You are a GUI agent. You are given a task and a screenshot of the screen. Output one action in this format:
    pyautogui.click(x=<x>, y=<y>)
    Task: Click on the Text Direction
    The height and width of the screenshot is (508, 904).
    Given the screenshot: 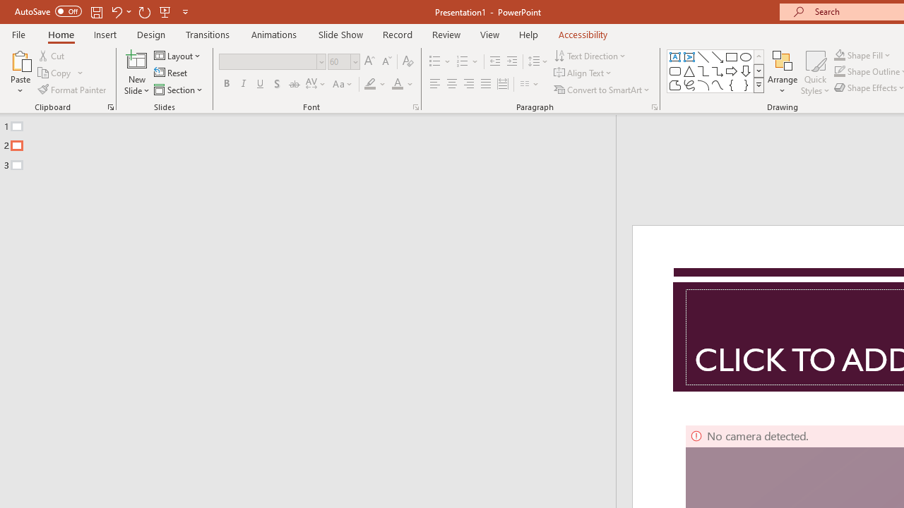 What is the action you would take?
    pyautogui.click(x=590, y=55)
    